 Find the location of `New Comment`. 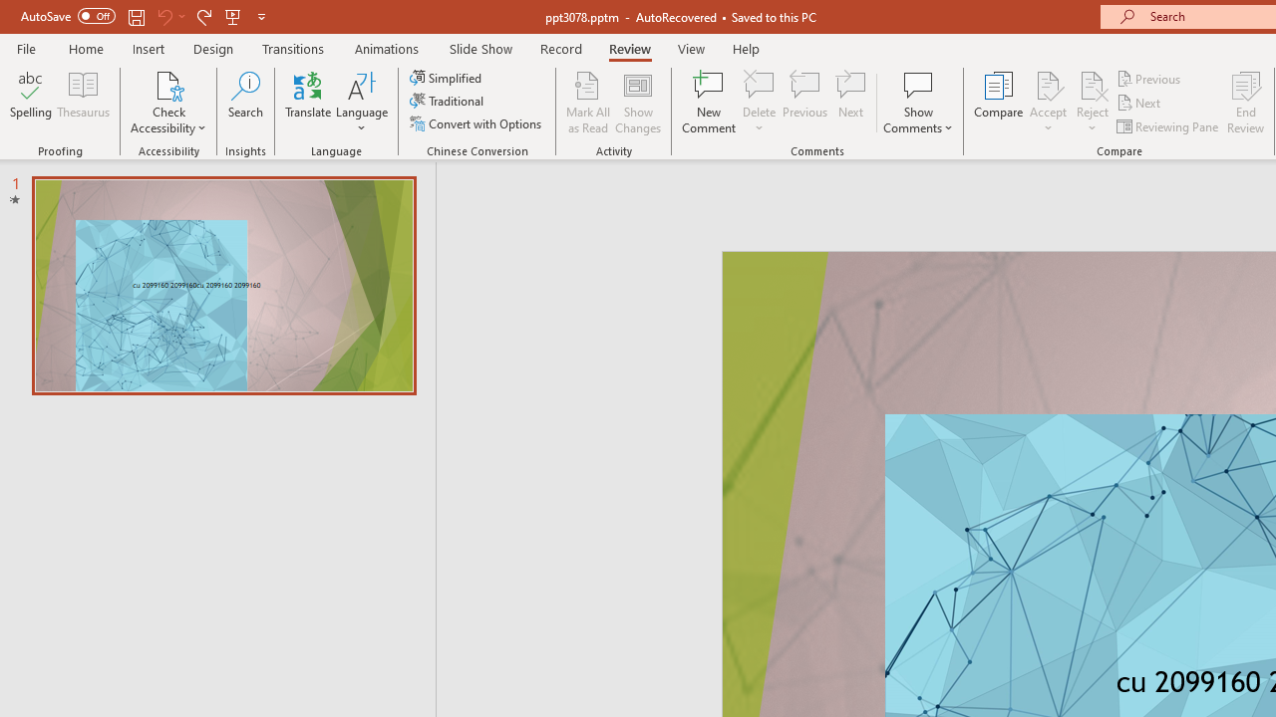

New Comment is located at coordinates (710, 102).